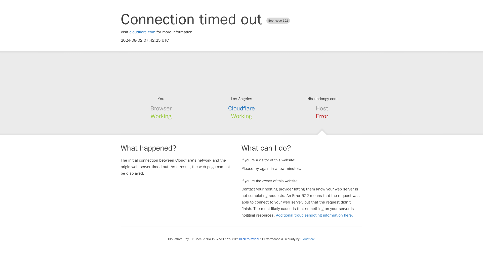 The height and width of the screenshot is (271, 483). What do you see at coordinates (249, 239) in the screenshot?
I see `Click to reveal` at bounding box center [249, 239].